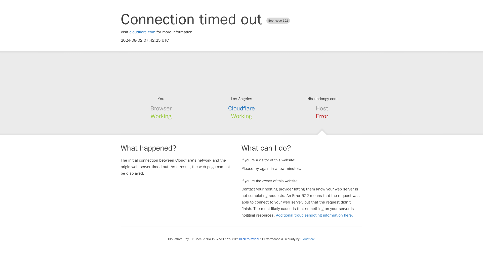 The height and width of the screenshot is (271, 483). What do you see at coordinates (249, 239) in the screenshot?
I see `Click to reveal` at bounding box center [249, 239].